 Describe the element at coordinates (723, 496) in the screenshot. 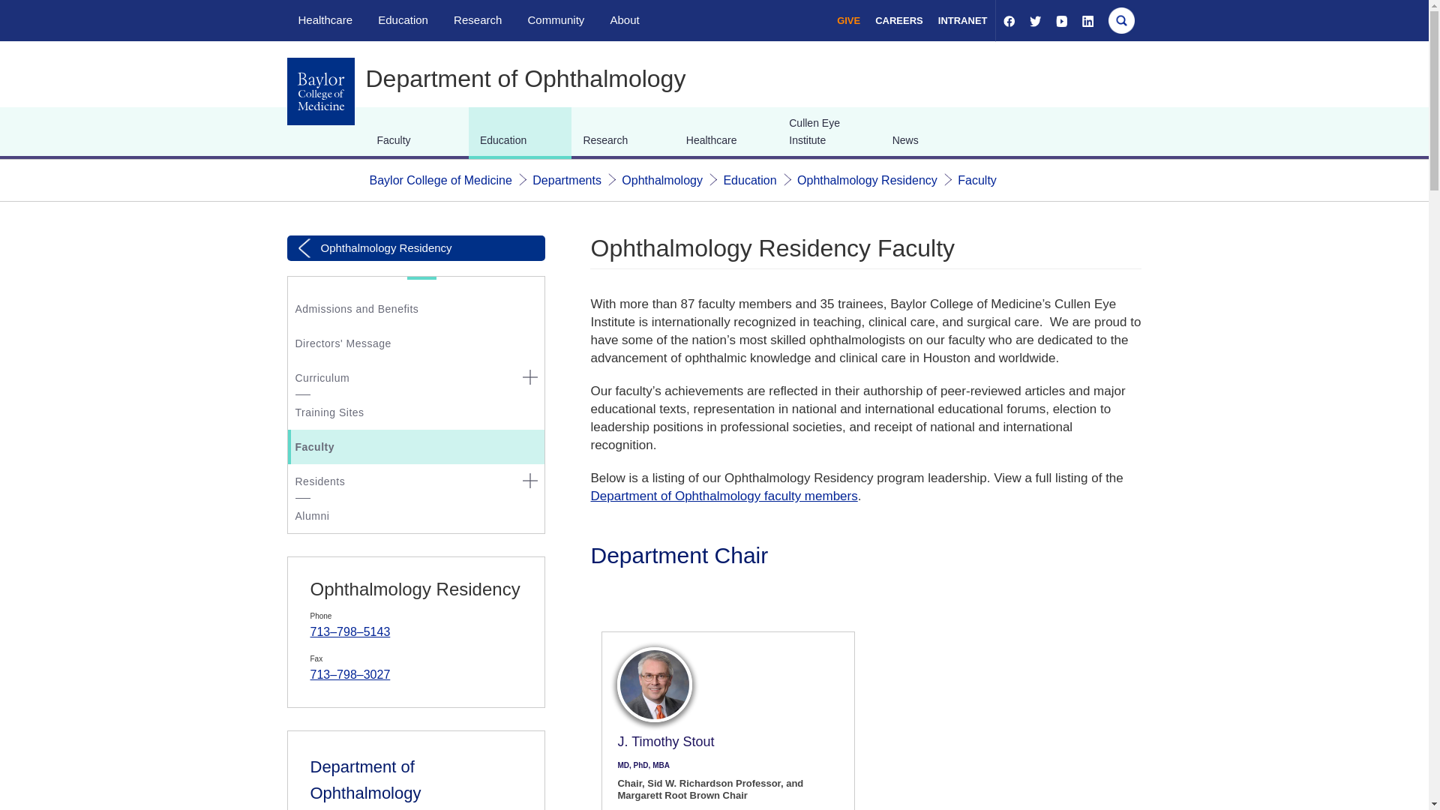

I see `Ophthalmology Faculty` at that location.